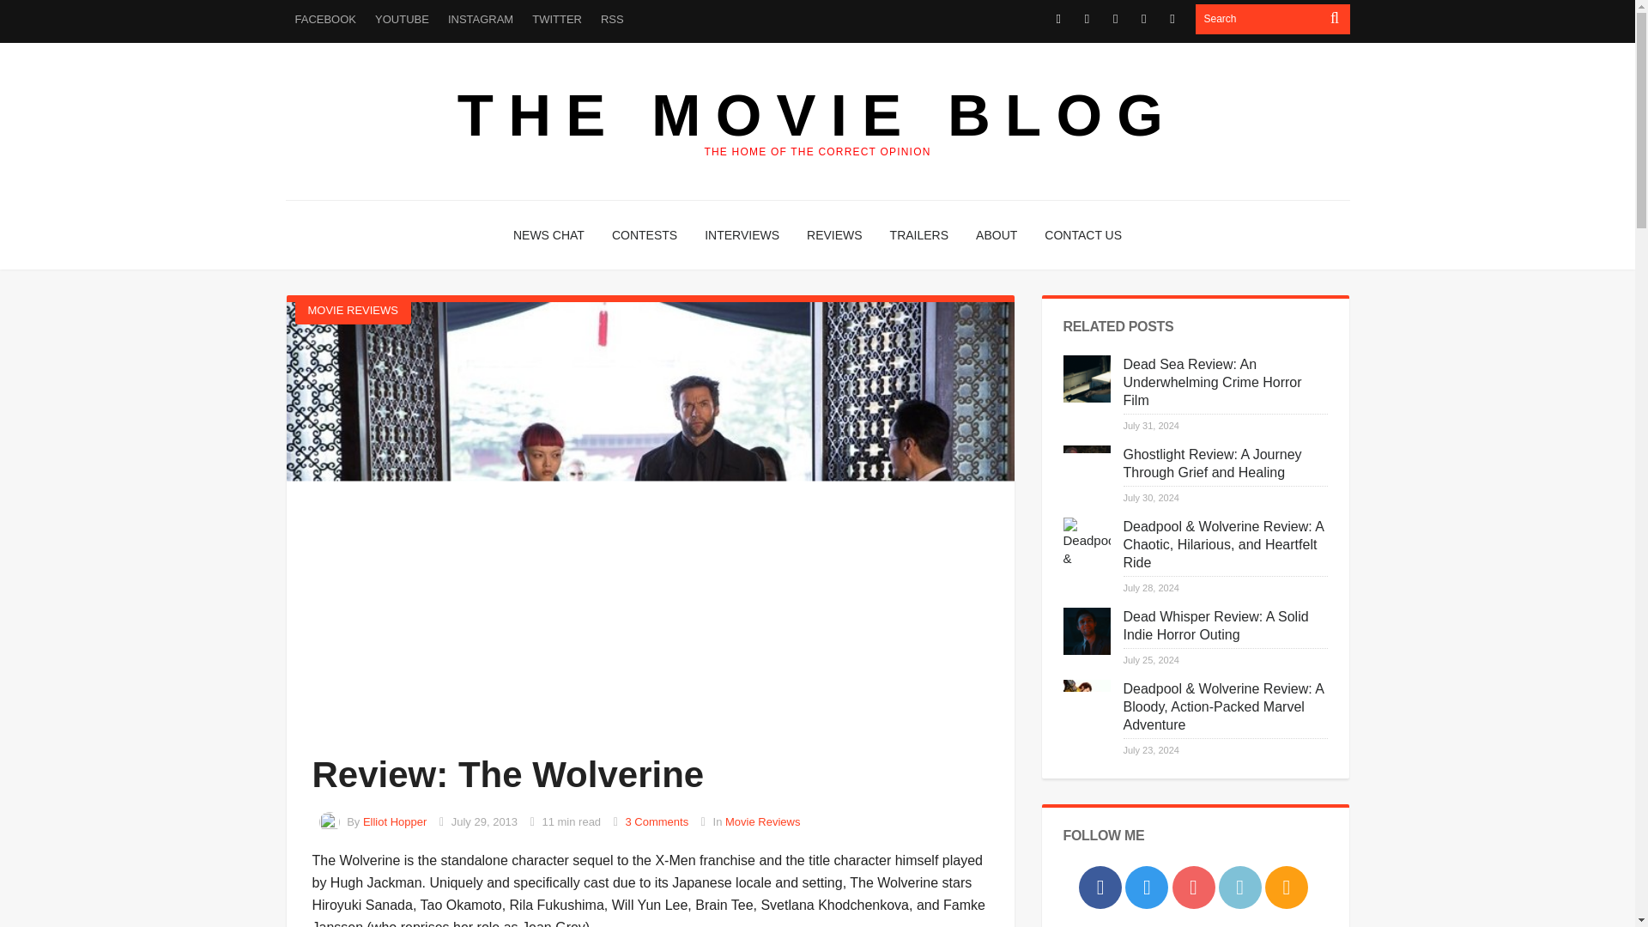 The width and height of the screenshot is (1648, 927). I want to click on Rss, so click(1172, 19).